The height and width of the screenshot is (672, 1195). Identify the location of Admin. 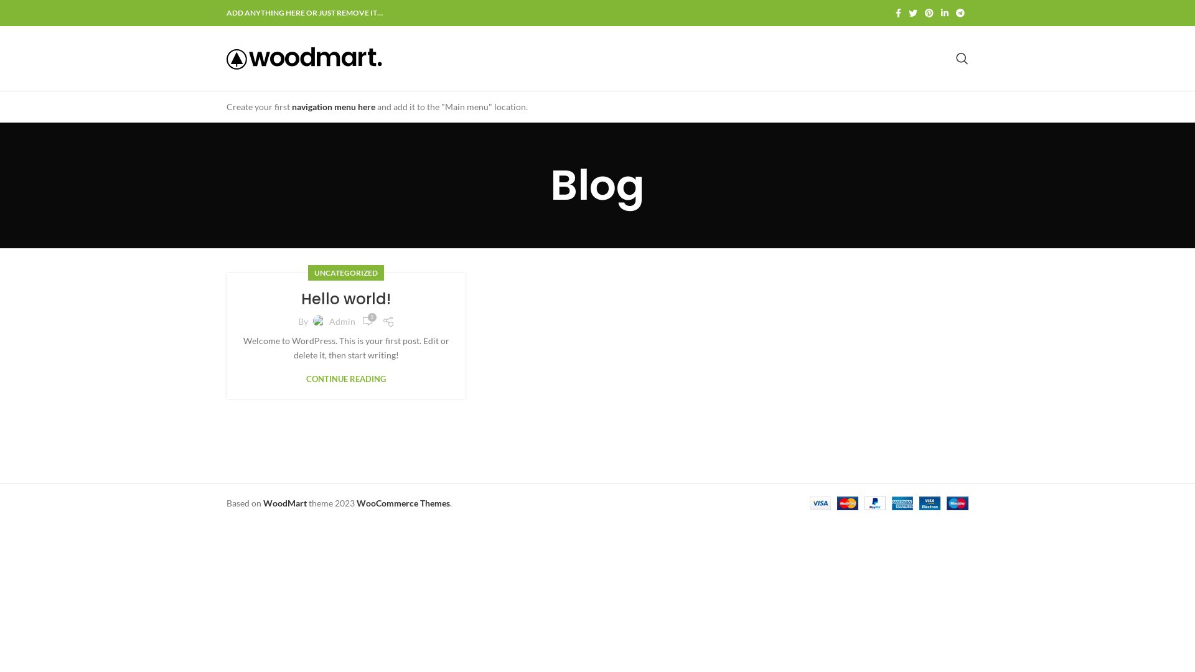
(342, 321).